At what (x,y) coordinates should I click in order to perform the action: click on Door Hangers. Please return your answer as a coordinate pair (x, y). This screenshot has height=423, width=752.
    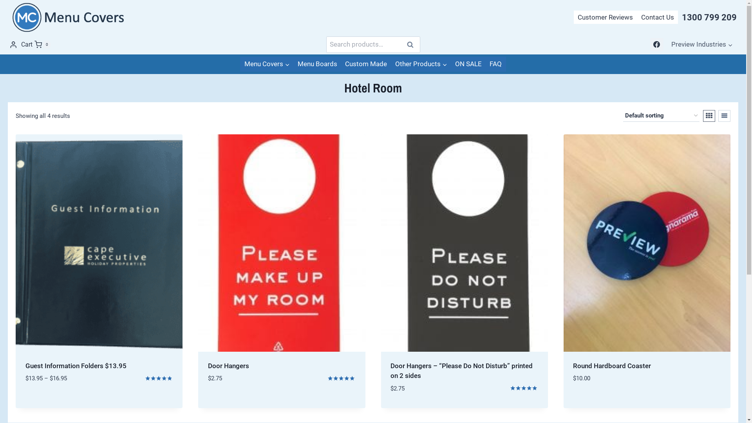
    Looking at the image, I should click on (229, 366).